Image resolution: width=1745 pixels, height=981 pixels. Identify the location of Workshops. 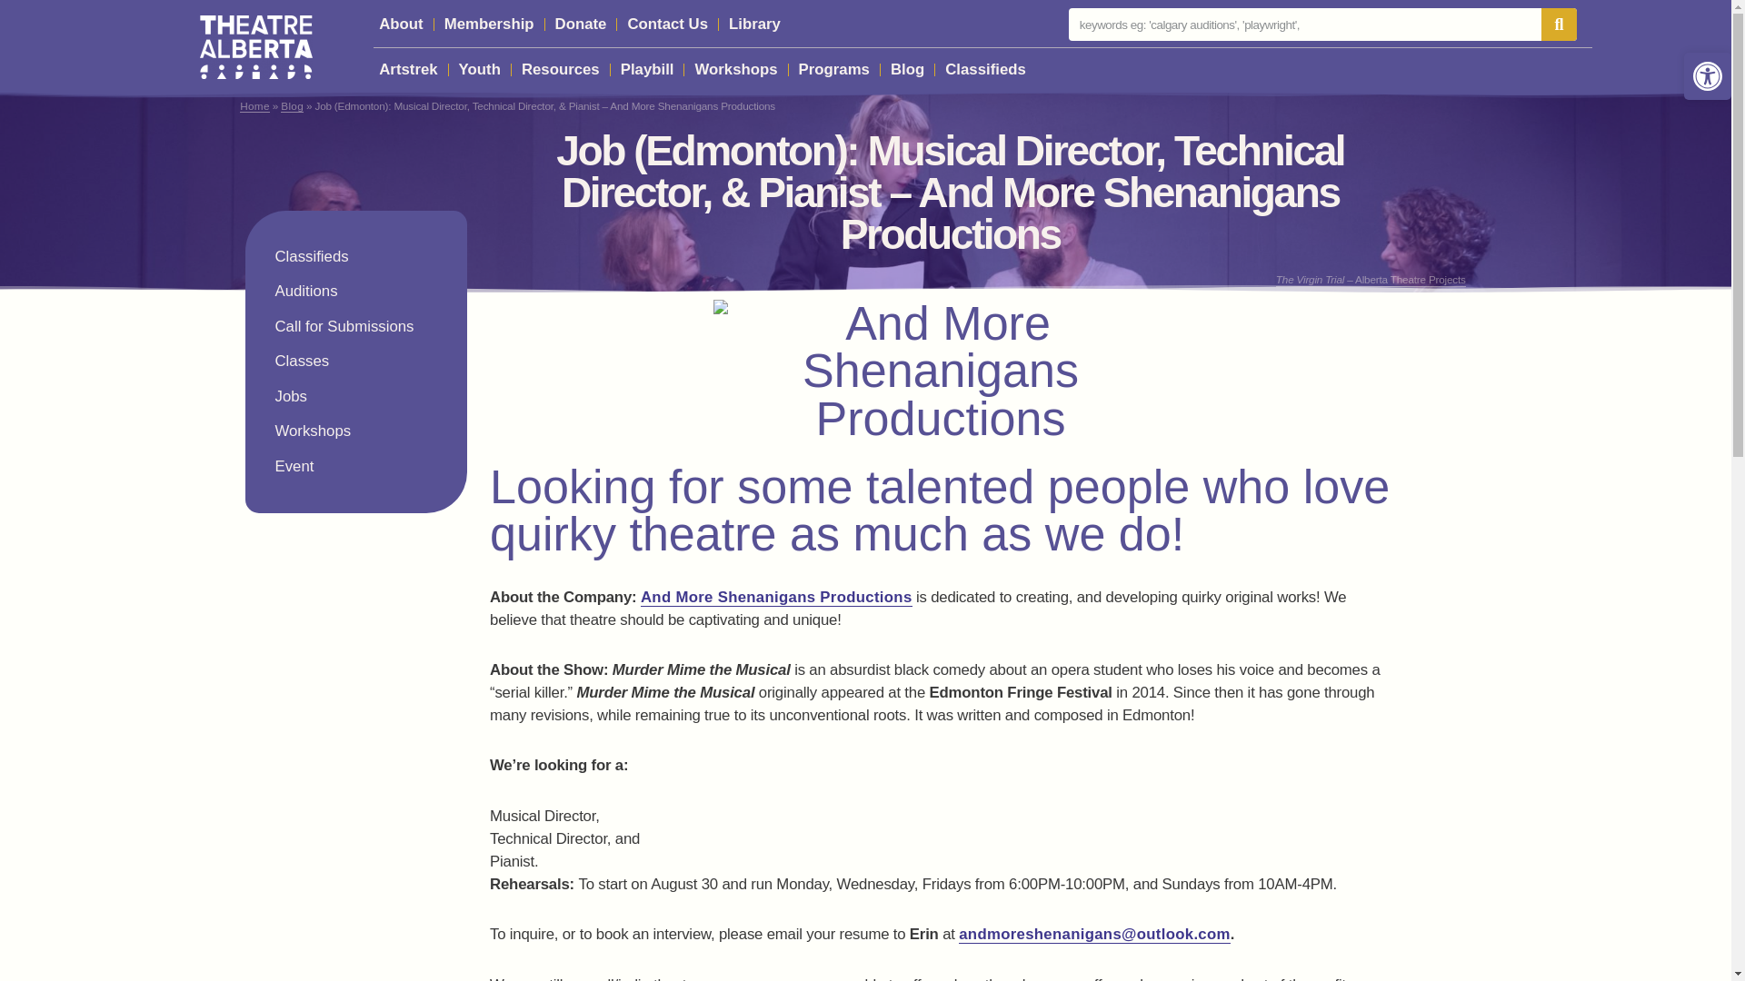
(735, 70).